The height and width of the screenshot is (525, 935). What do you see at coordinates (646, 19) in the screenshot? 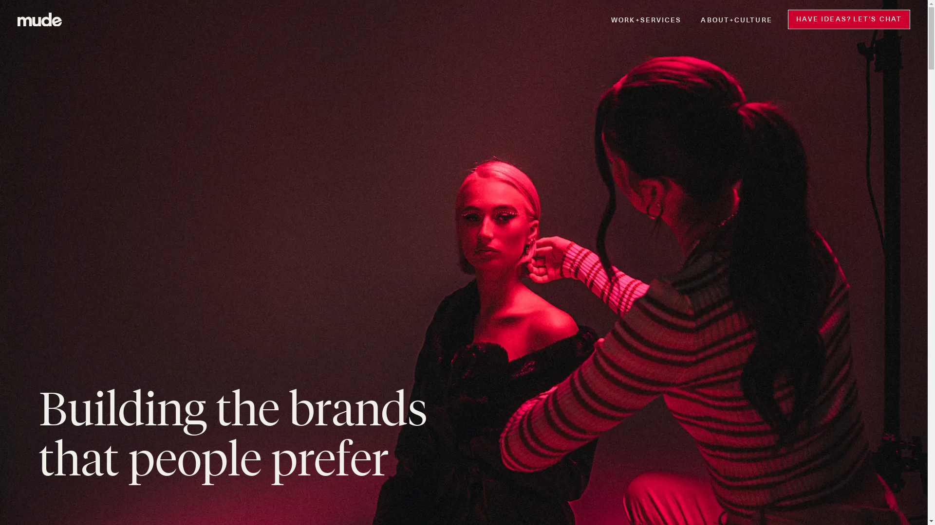
I see `WORK+SERVICES` at bounding box center [646, 19].